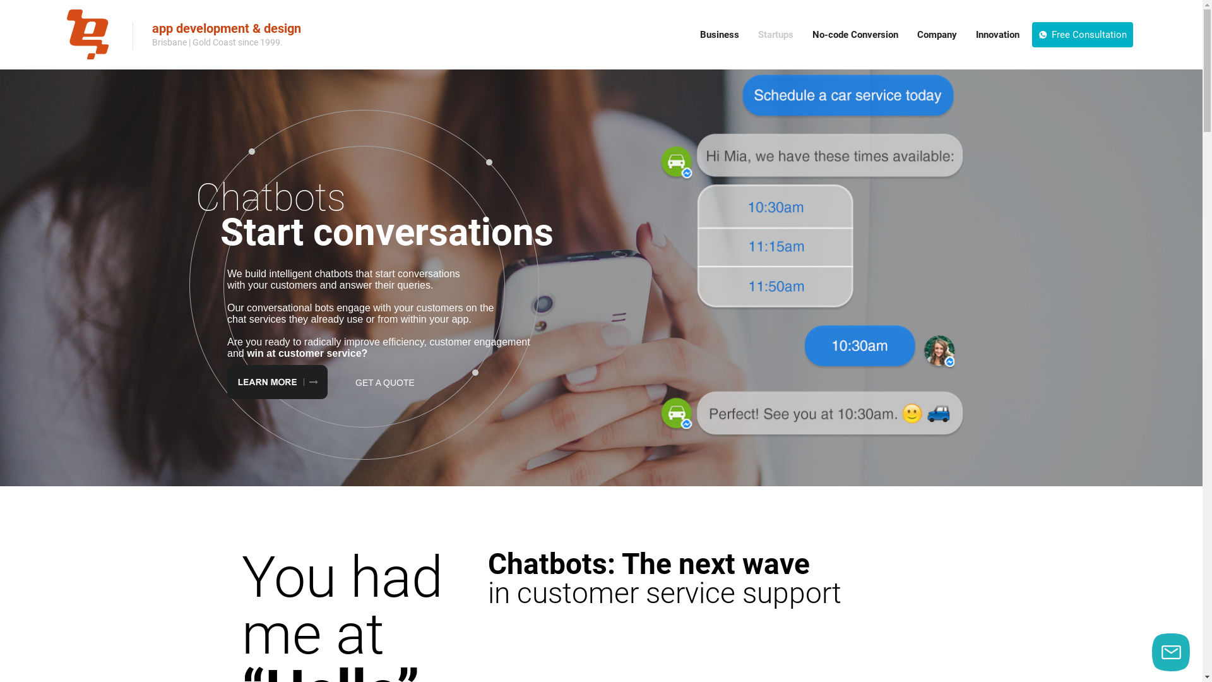  I want to click on No-code Conversion, so click(855, 35).